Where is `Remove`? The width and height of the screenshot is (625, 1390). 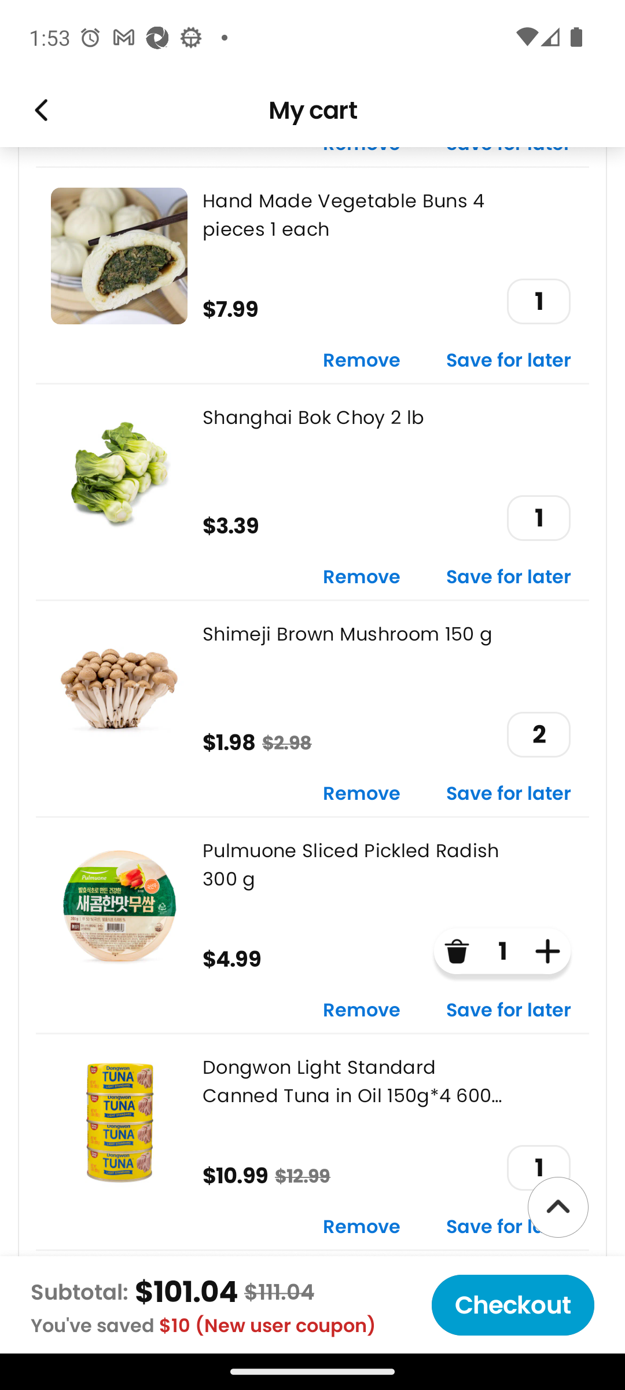
Remove is located at coordinates (362, 360).